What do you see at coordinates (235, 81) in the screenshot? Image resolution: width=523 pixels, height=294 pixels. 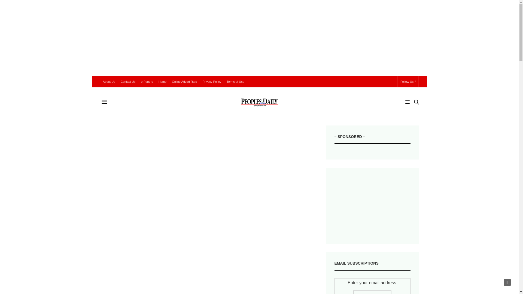 I see `Terms of Use` at bounding box center [235, 81].